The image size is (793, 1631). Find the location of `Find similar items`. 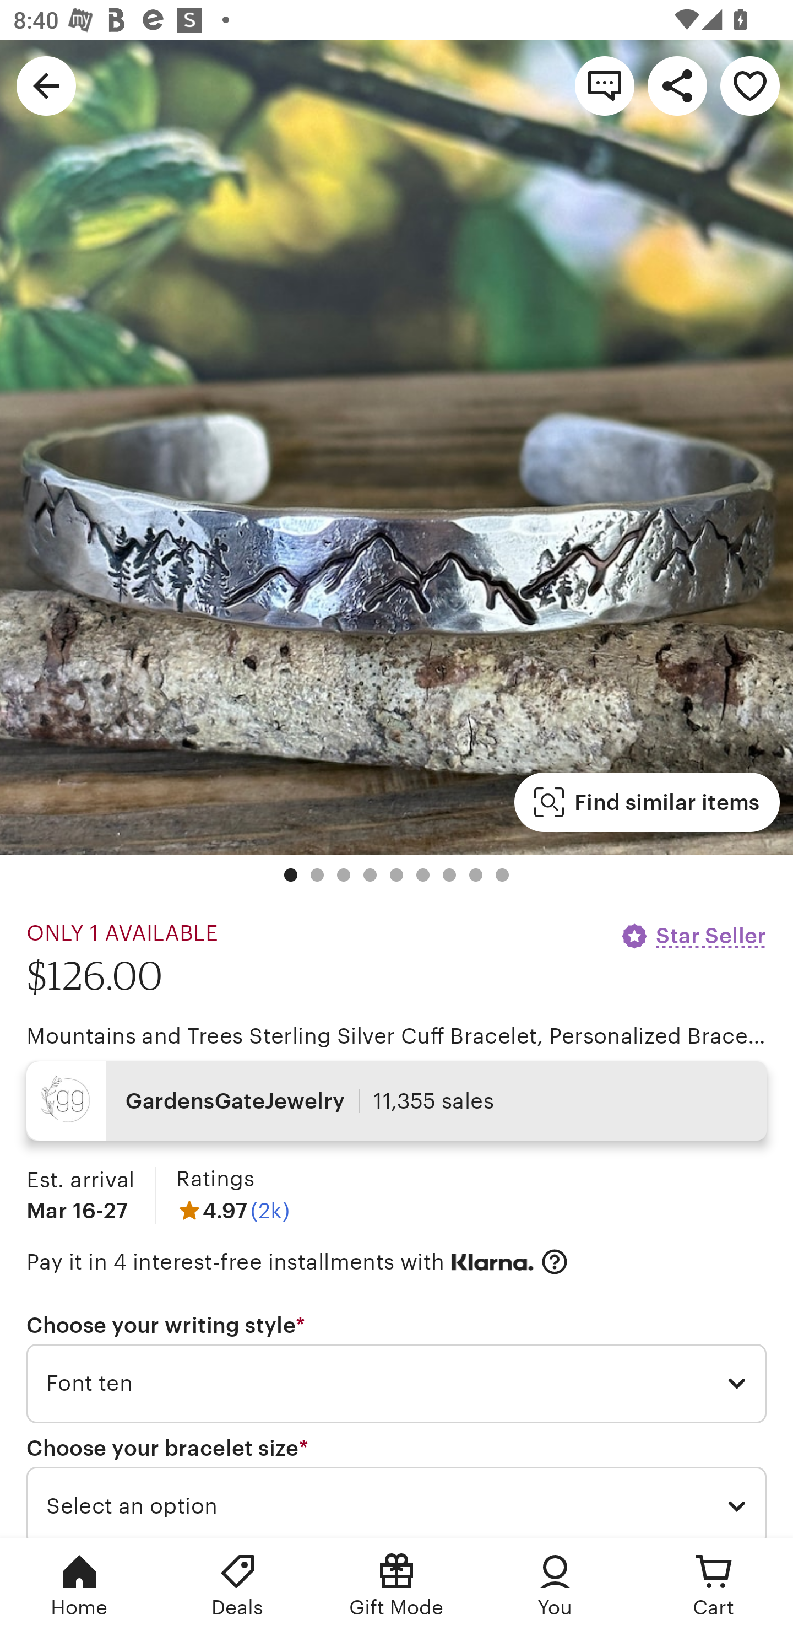

Find similar items is located at coordinates (647, 802).